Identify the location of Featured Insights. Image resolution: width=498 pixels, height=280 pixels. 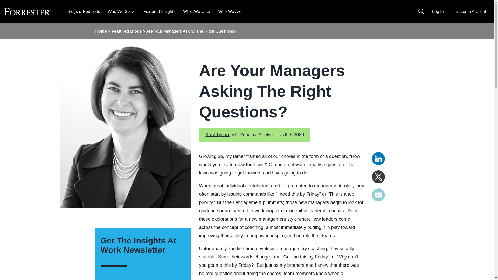
(159, 11).